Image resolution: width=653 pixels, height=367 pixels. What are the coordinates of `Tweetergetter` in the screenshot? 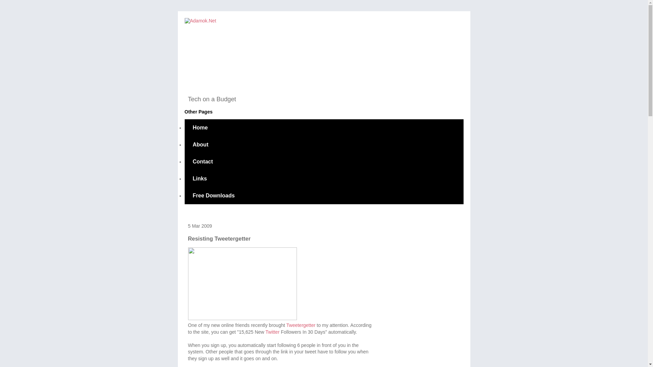 It's located at (301, 325).